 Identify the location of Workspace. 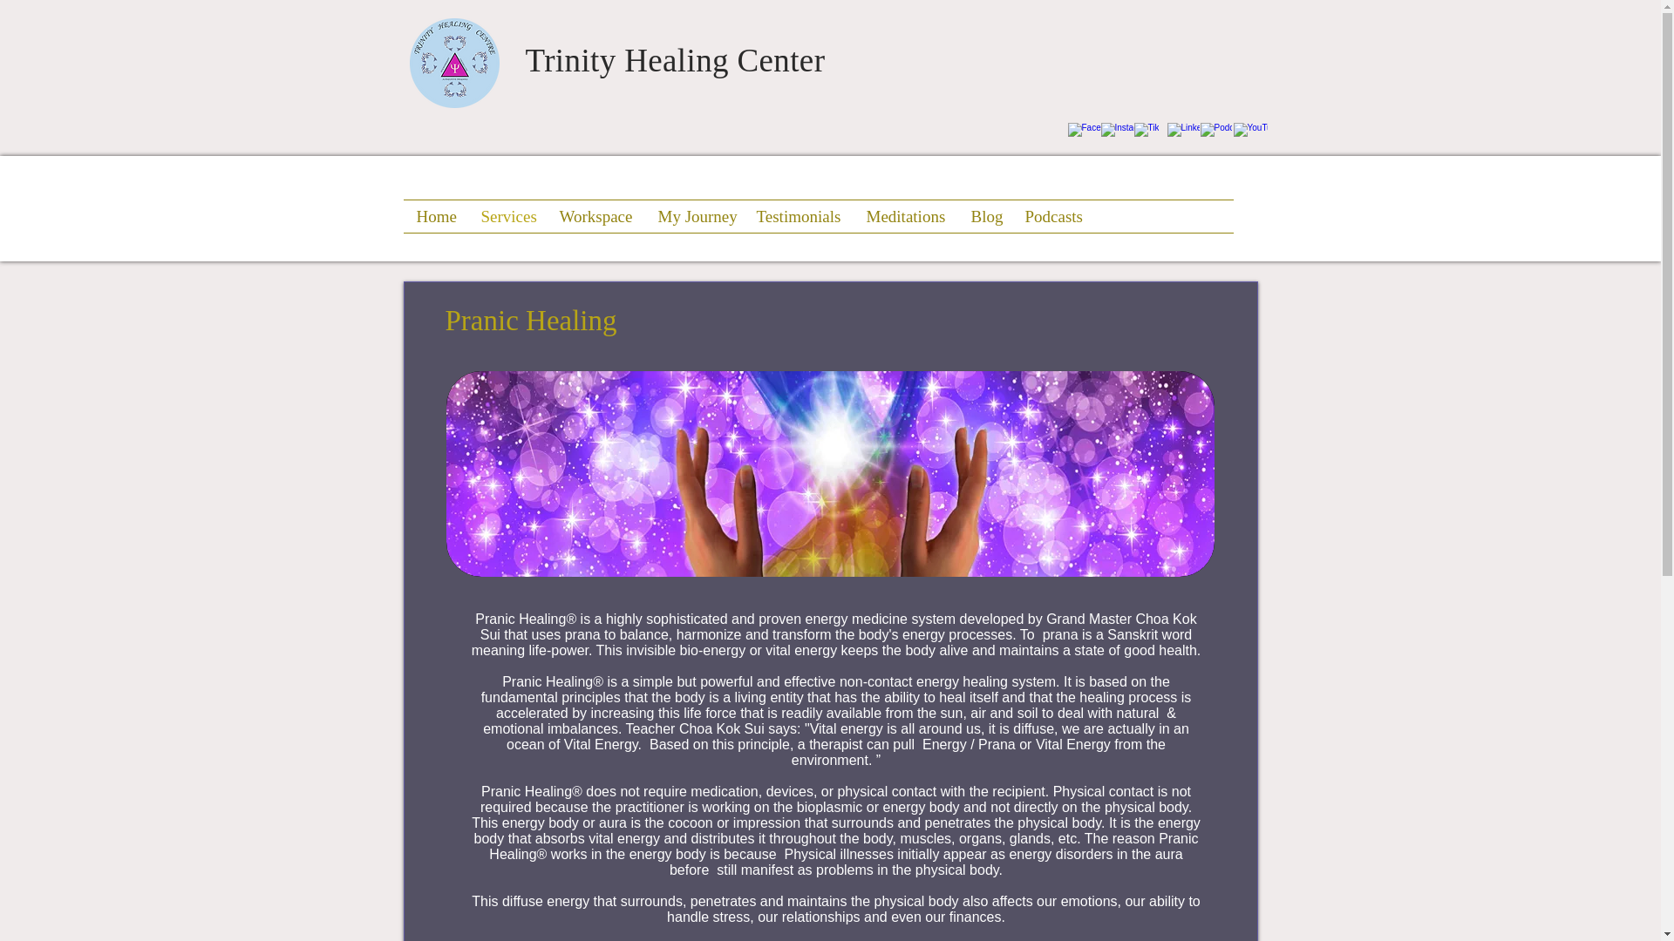
(595, 216).